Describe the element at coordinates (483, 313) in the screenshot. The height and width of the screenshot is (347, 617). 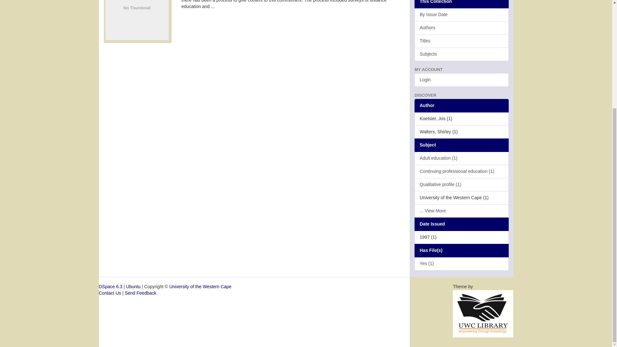
I see `Atmire NV` at that location.